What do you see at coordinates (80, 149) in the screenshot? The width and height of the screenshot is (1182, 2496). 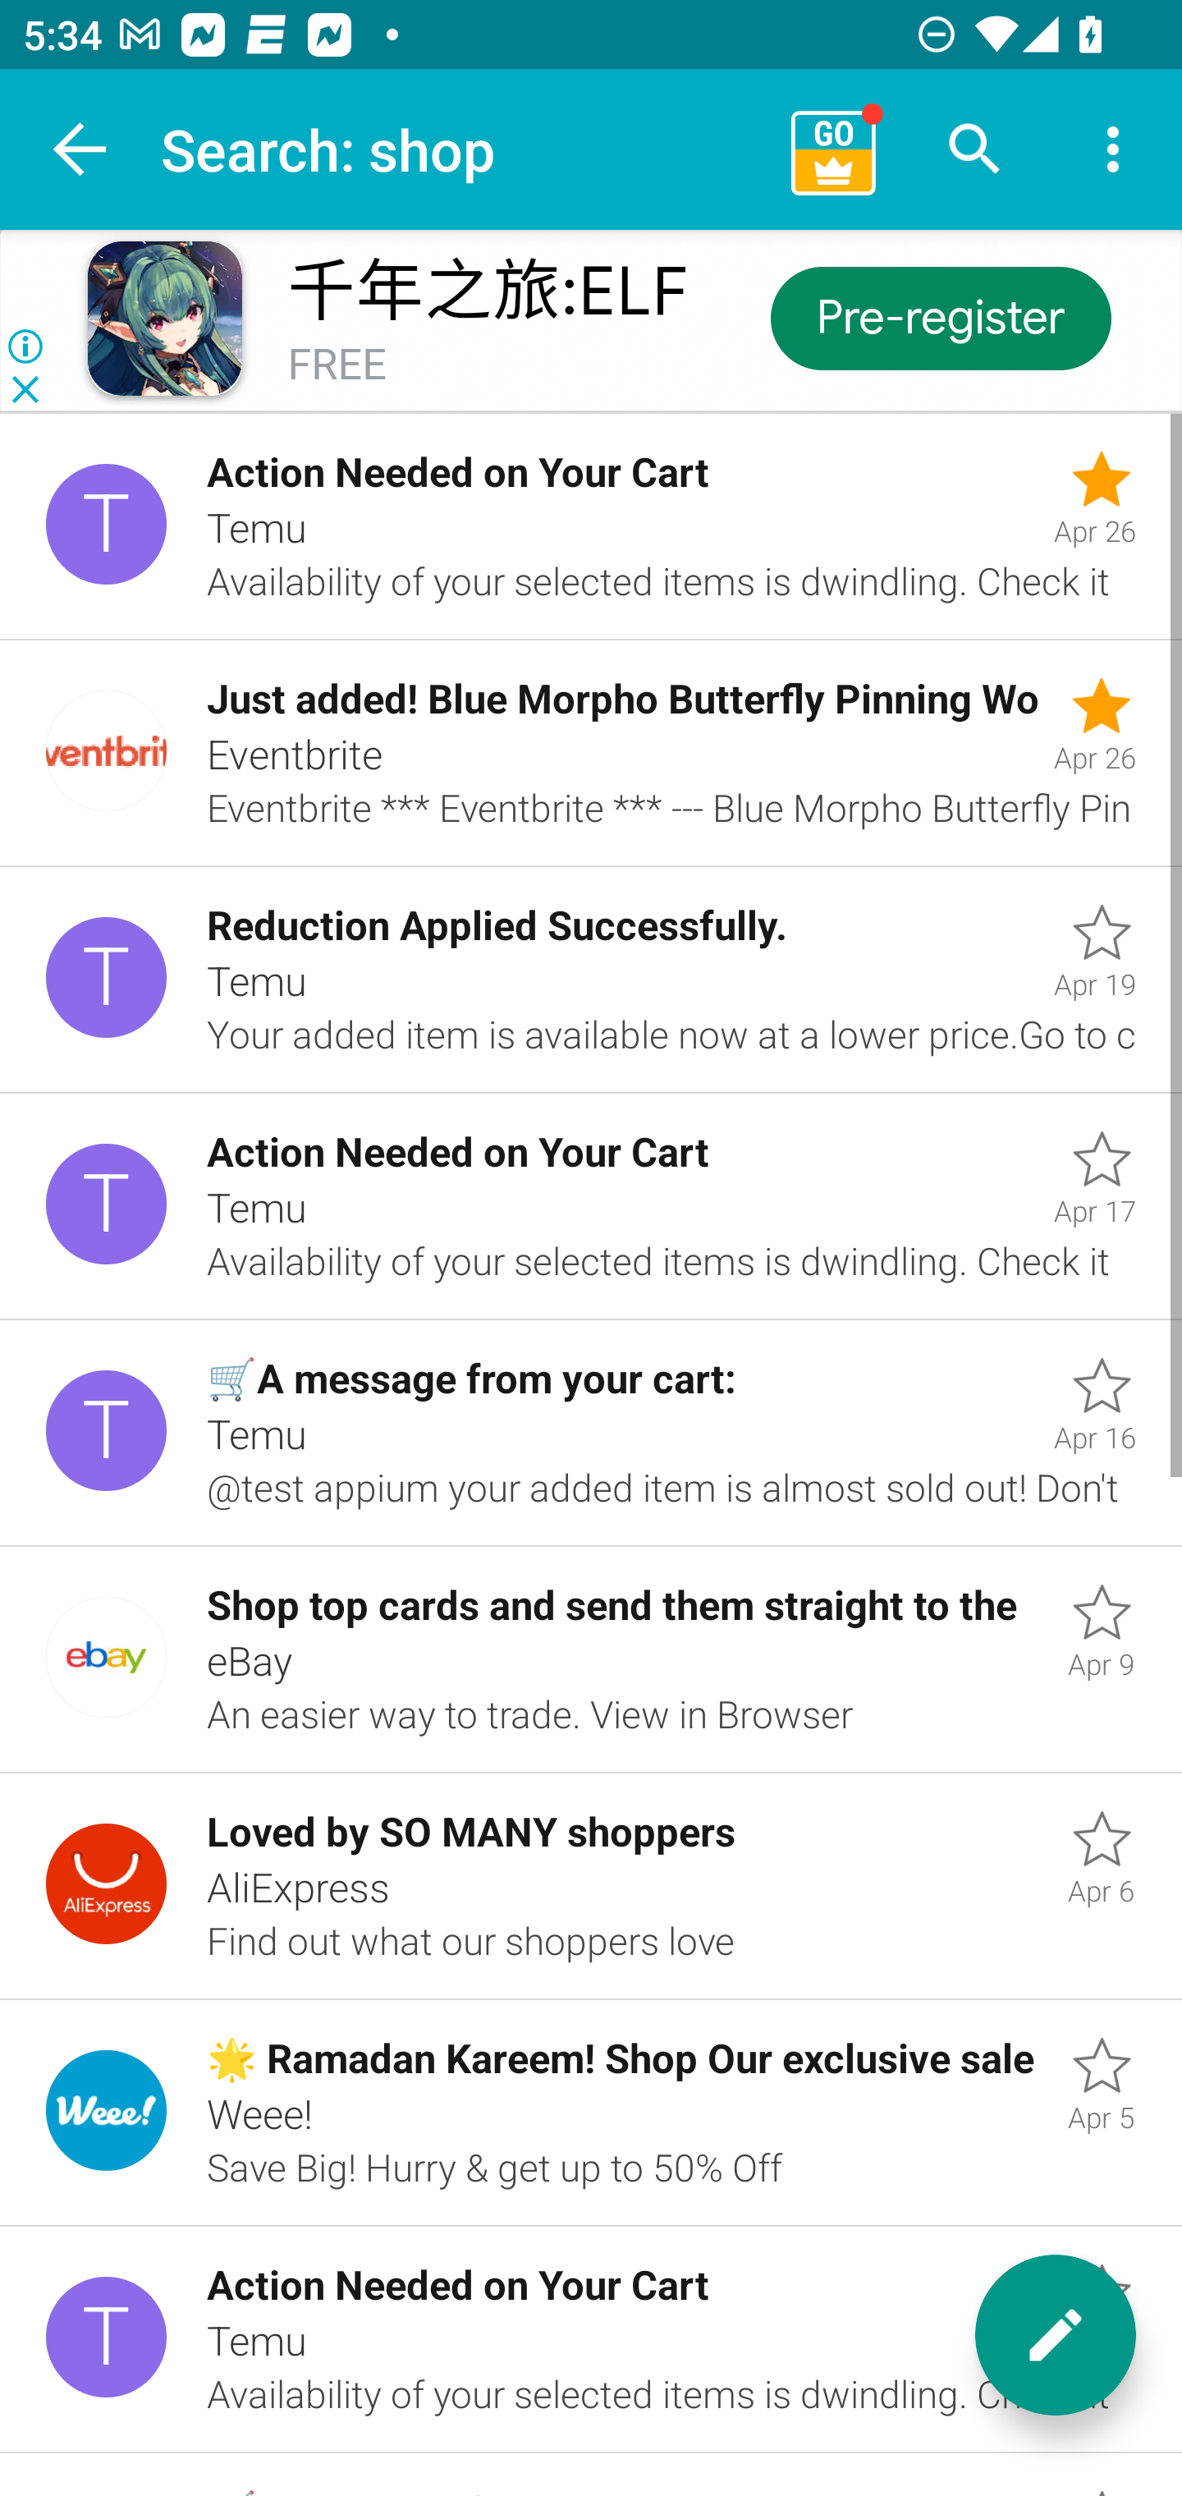 I see `Navigate up` at bounding box center [80, 149].